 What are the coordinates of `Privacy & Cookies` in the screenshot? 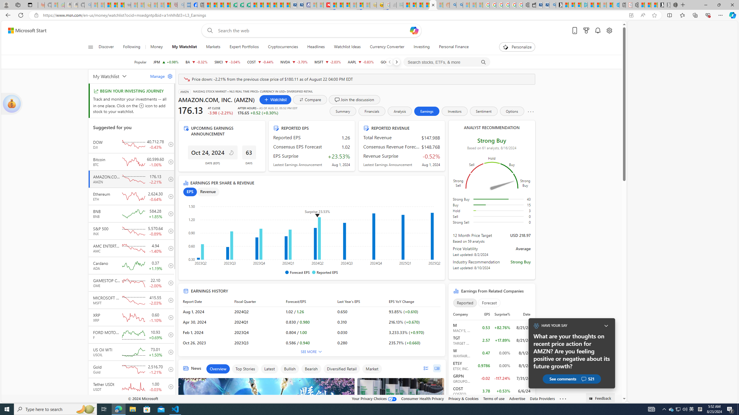 It's located at (464, 398).